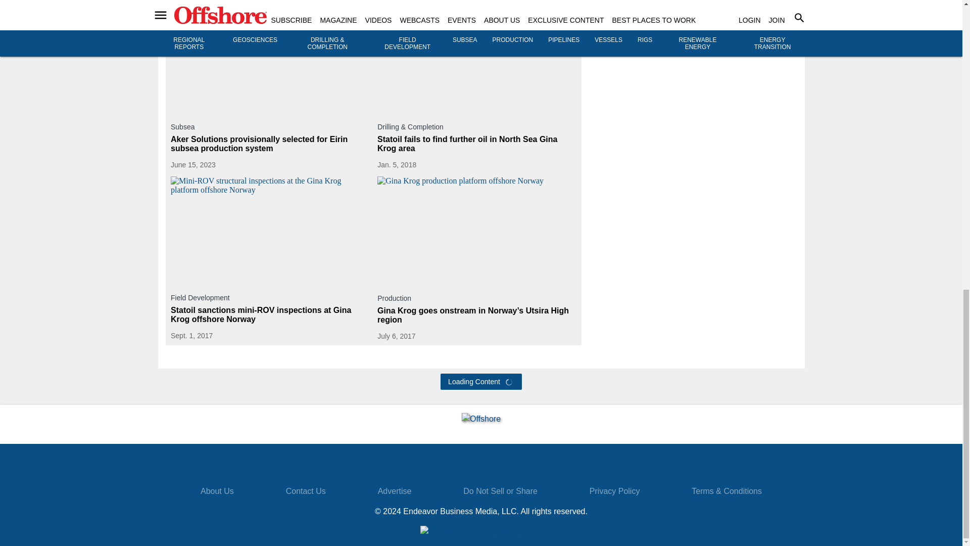 Image resolution: width=970 pixels, height=546 pixels. What do you see at coordinates (270, 61) in the screenshot?
I see `Aker Solutions Eirin Subsea System` at bounding box center [270, 61].